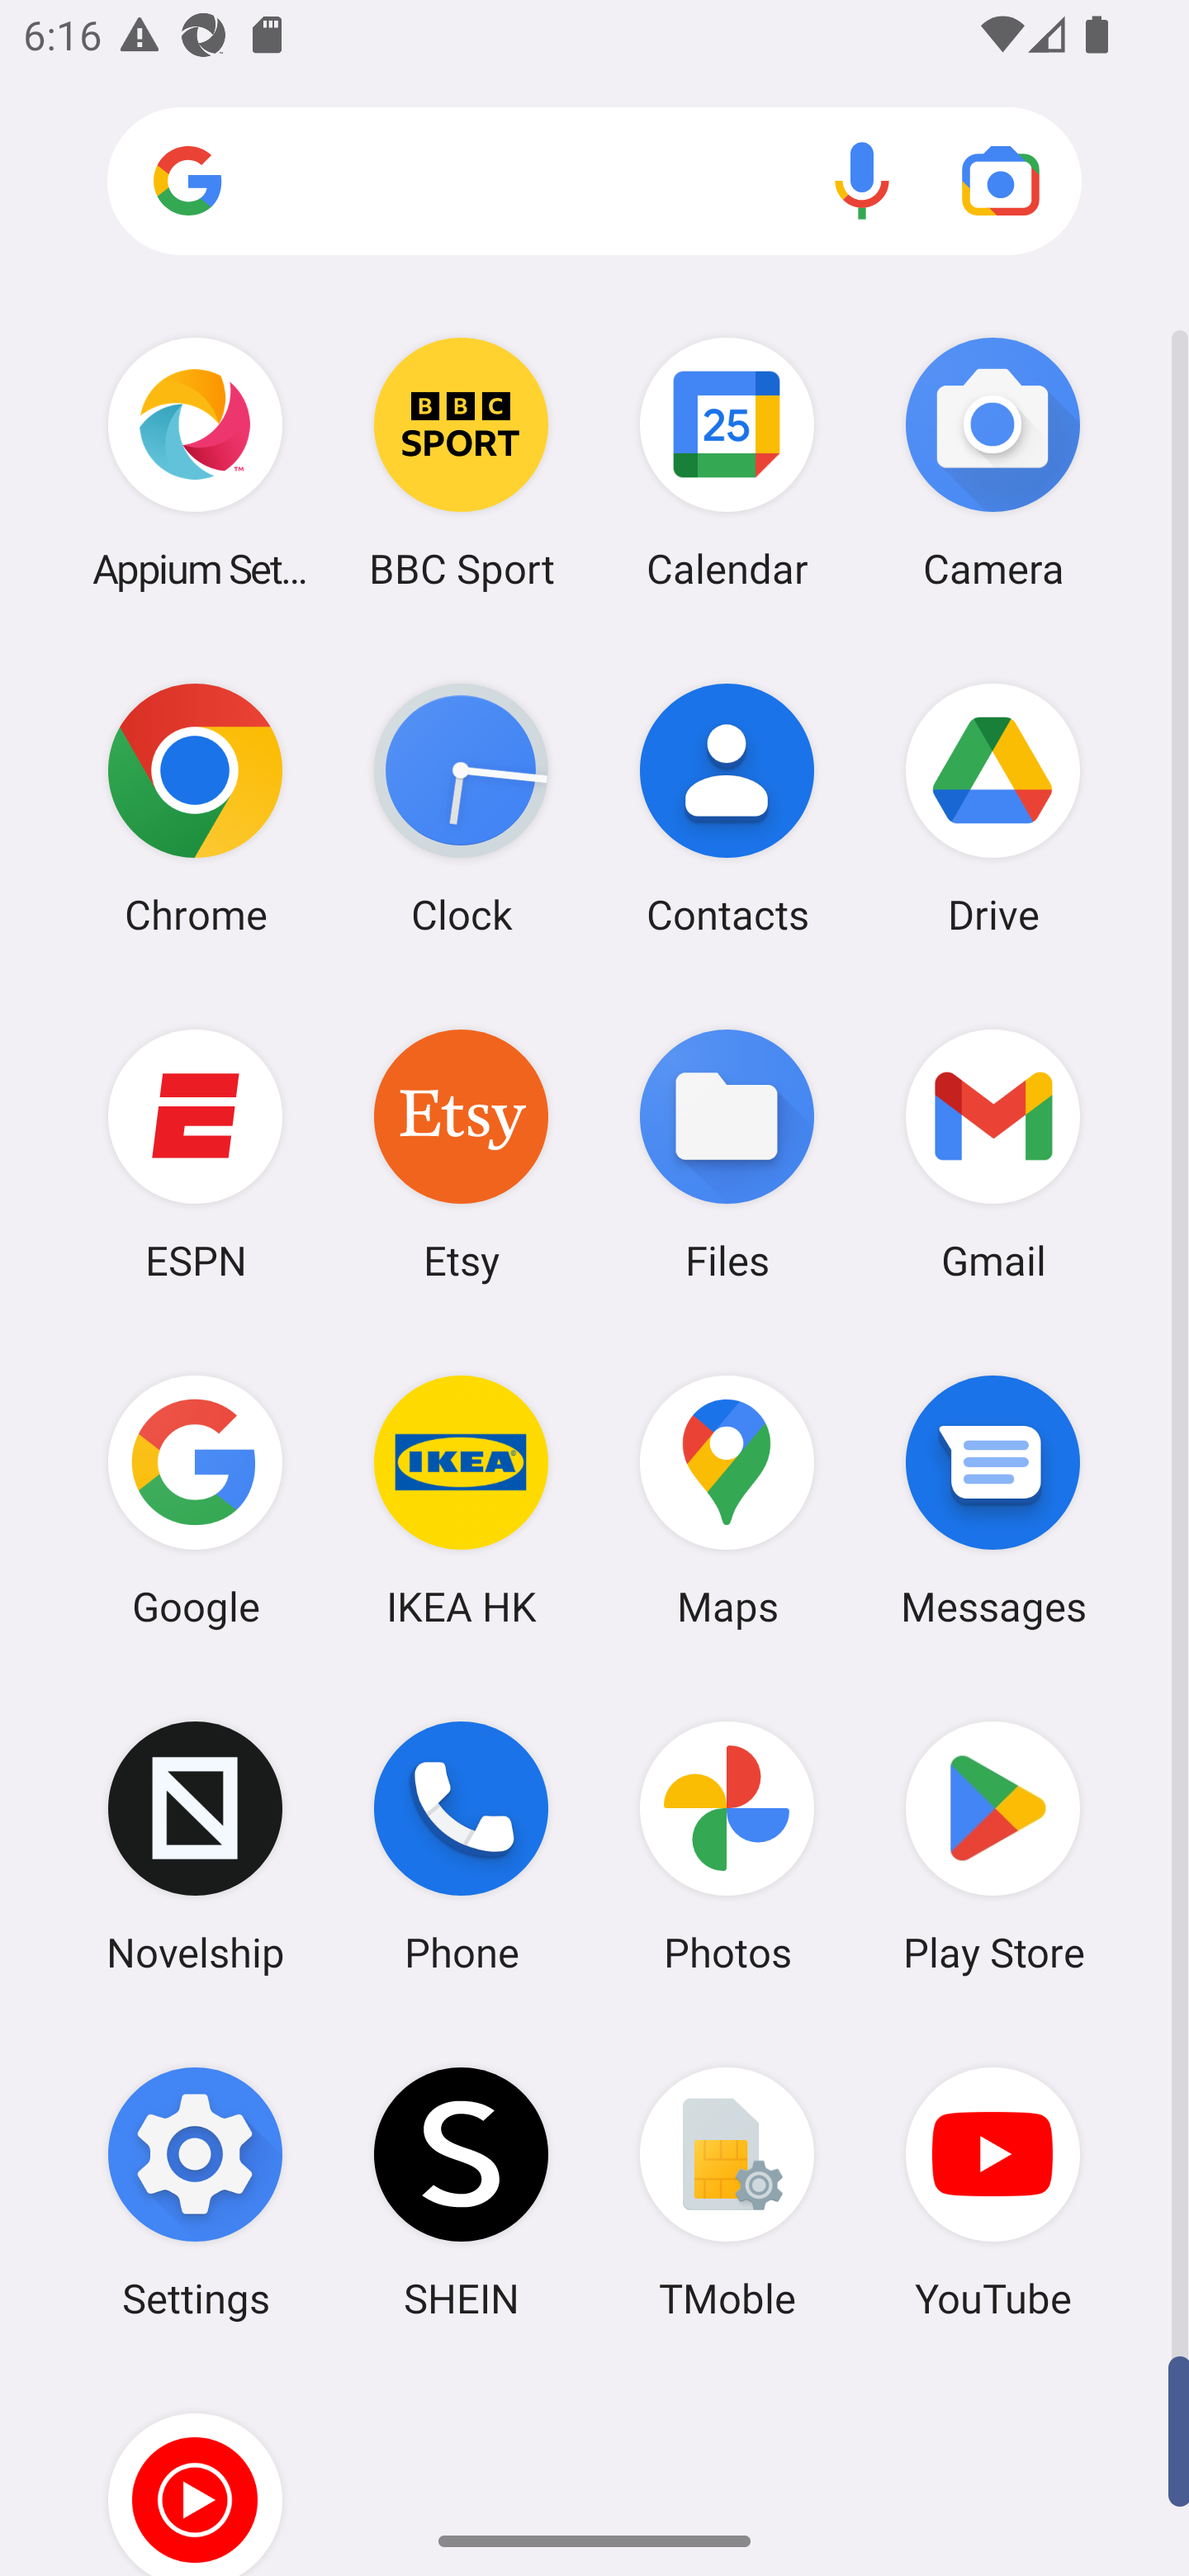 This screenshot has height=2576, width=1189. What do you see at coordinates (461, 462) in the screenshot?
I see `BBC Sport` at bounding box center [461, 462].